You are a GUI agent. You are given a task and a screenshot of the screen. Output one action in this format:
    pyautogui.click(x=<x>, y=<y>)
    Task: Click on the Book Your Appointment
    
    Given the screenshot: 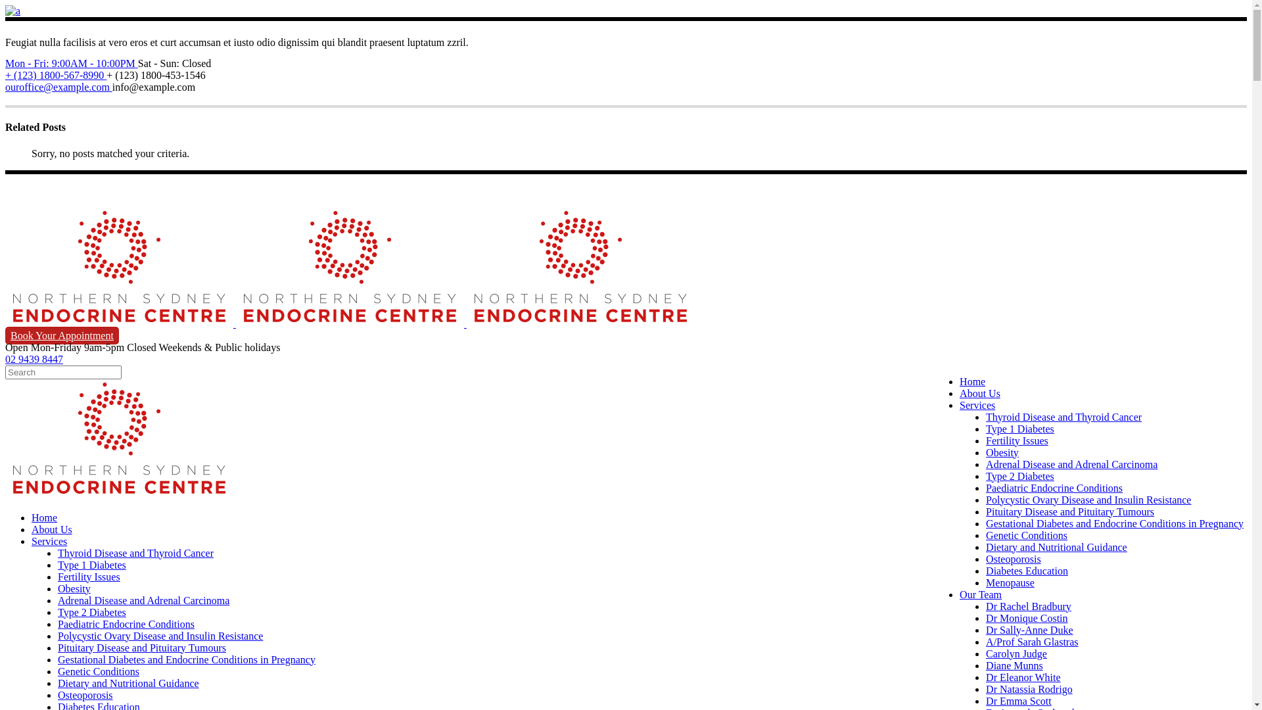 What is the action you would take?
    pyautogui.click(x=62, y=335)
    